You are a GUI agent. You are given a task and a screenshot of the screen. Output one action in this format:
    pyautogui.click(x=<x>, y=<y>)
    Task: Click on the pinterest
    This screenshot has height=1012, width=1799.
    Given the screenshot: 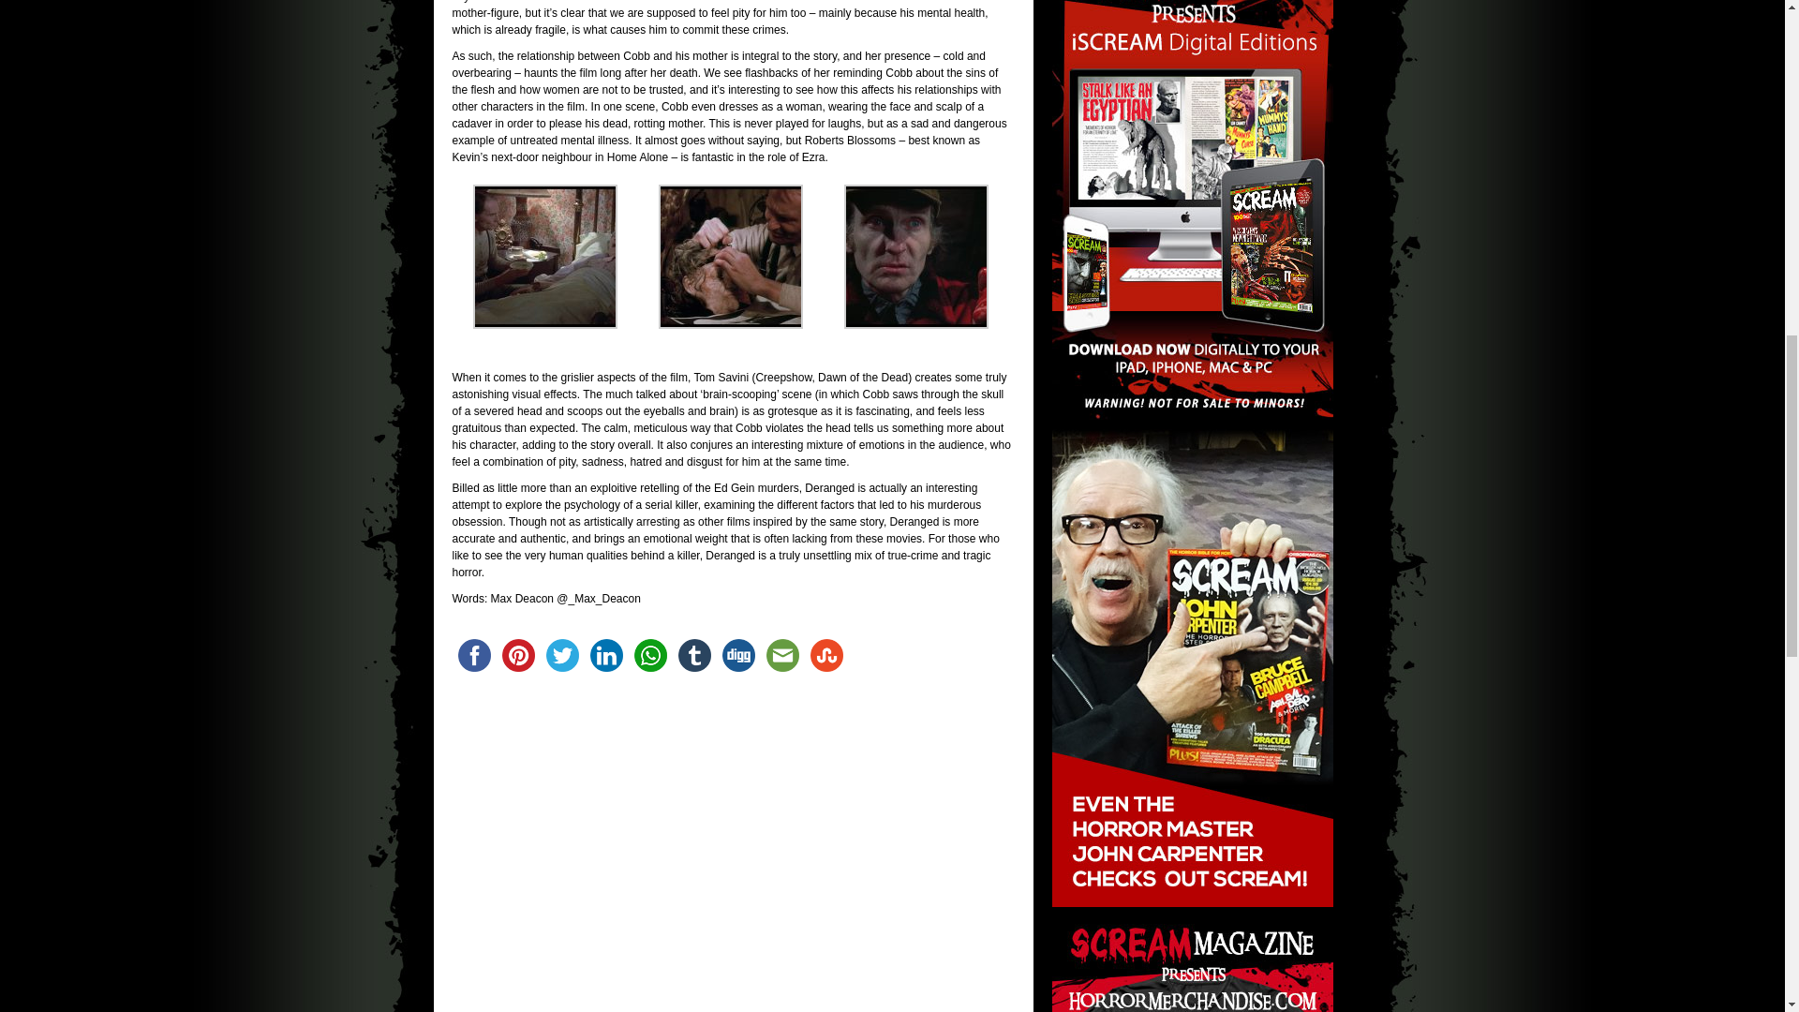 What is the action you would take?
    pyautogui.click(x=518, y=655)
    